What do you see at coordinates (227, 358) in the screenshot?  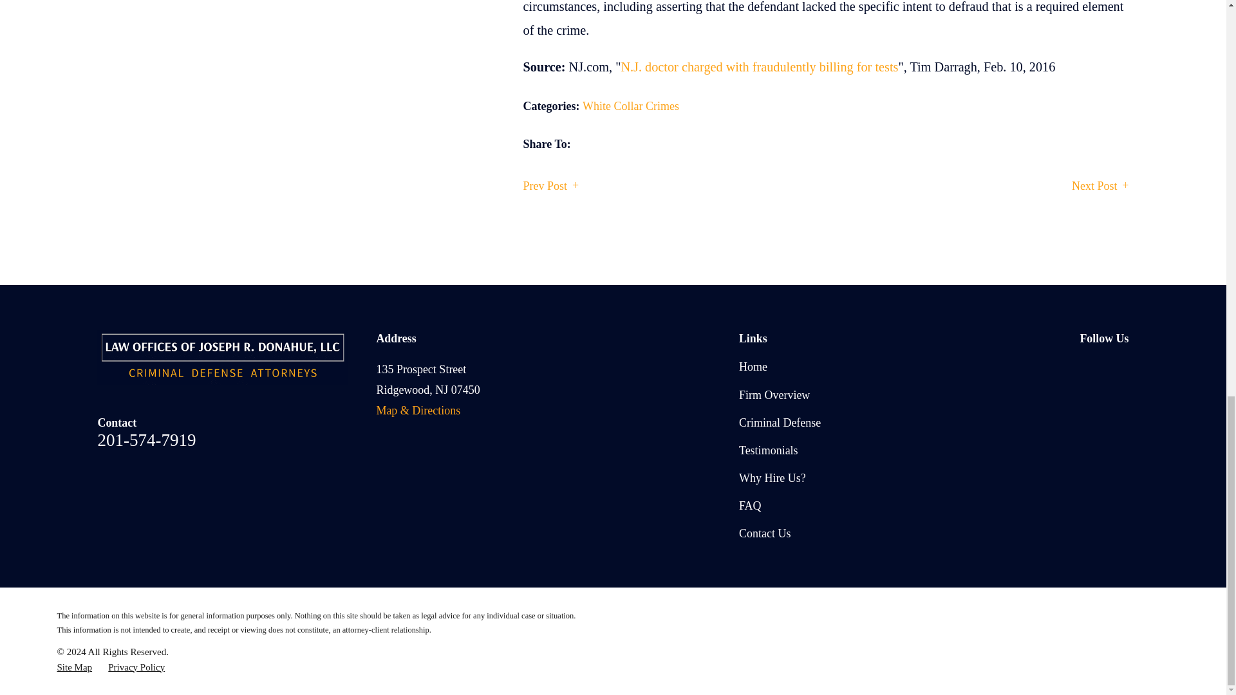 I see `Home` at bounding box center [227, 358].